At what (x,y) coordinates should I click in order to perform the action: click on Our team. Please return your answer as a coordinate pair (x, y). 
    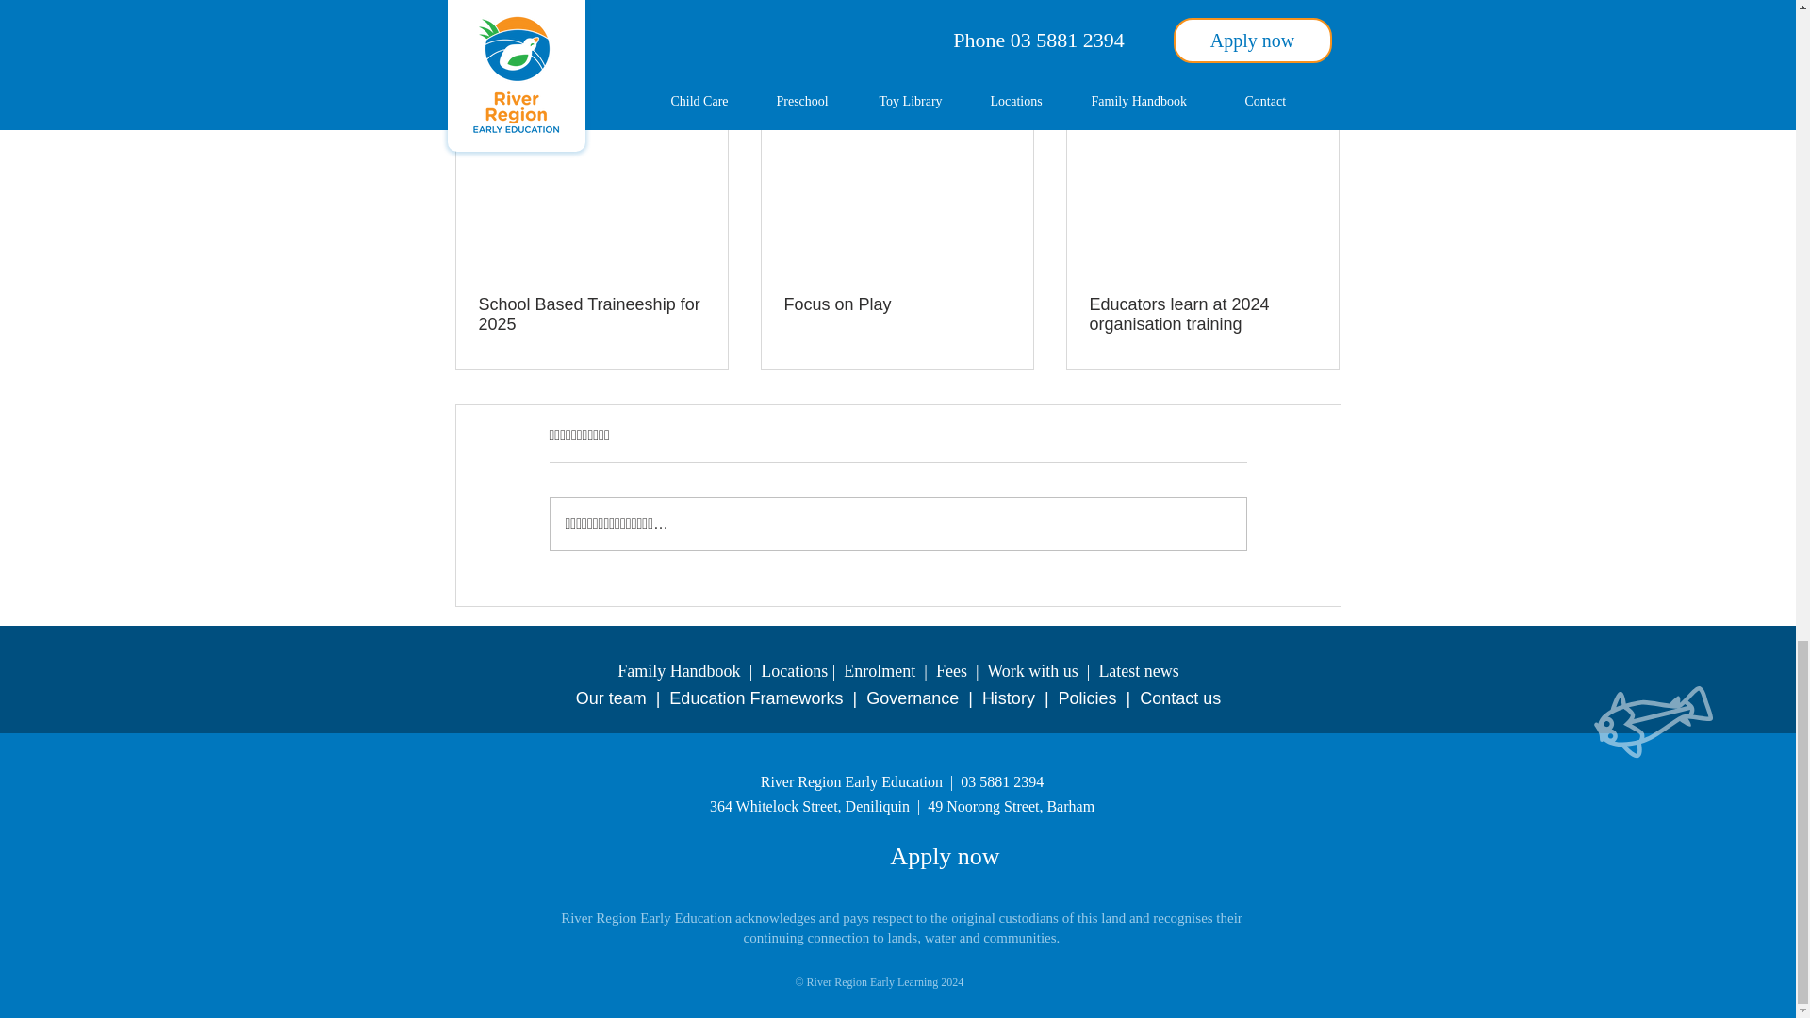
    Looking at the image, I should click on (611, 698).